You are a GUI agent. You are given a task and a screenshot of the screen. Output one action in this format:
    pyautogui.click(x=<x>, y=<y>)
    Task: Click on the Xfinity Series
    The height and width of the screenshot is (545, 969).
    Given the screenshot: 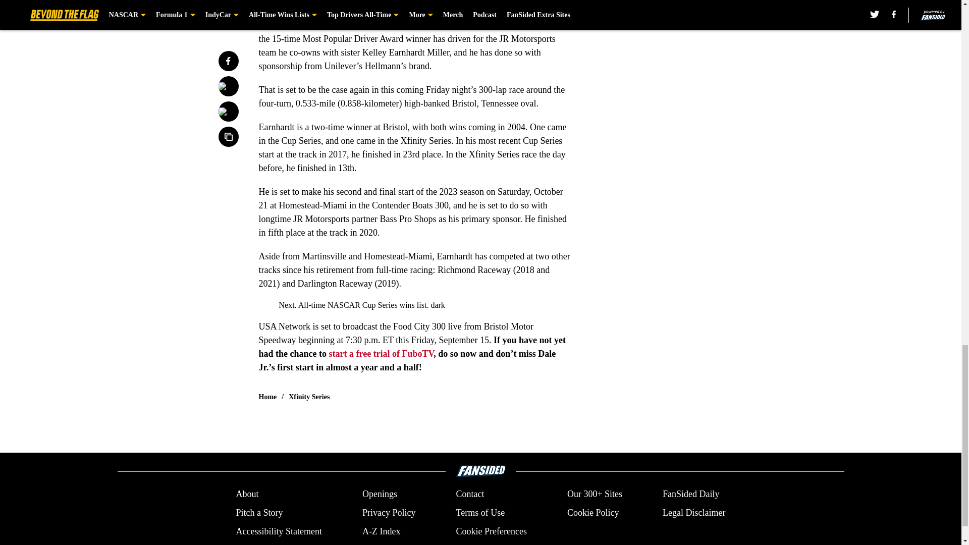 What is the action you would take?
    pyautogui.click(x=309, y=397)
    